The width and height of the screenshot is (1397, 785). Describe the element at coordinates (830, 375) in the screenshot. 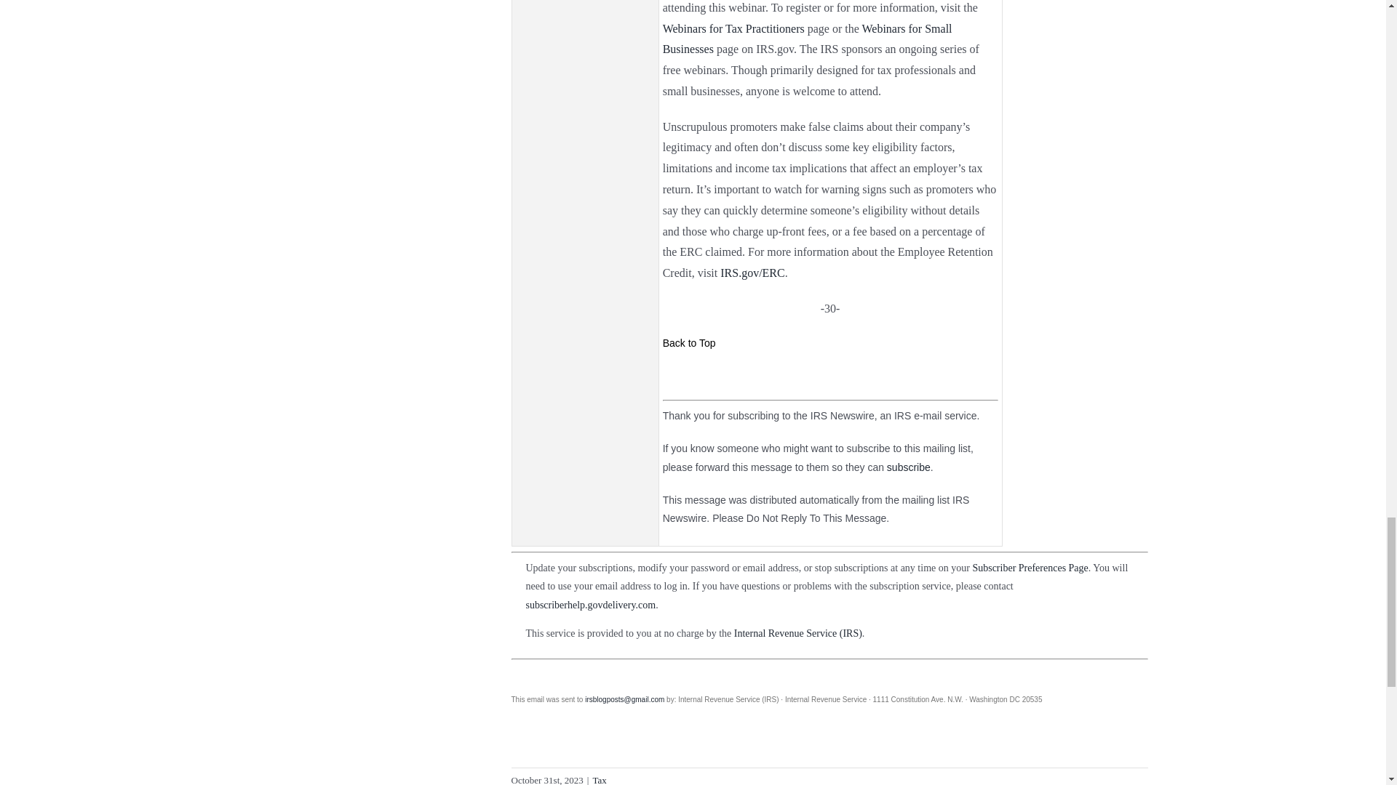

I see `Instagram Logo` at that location.